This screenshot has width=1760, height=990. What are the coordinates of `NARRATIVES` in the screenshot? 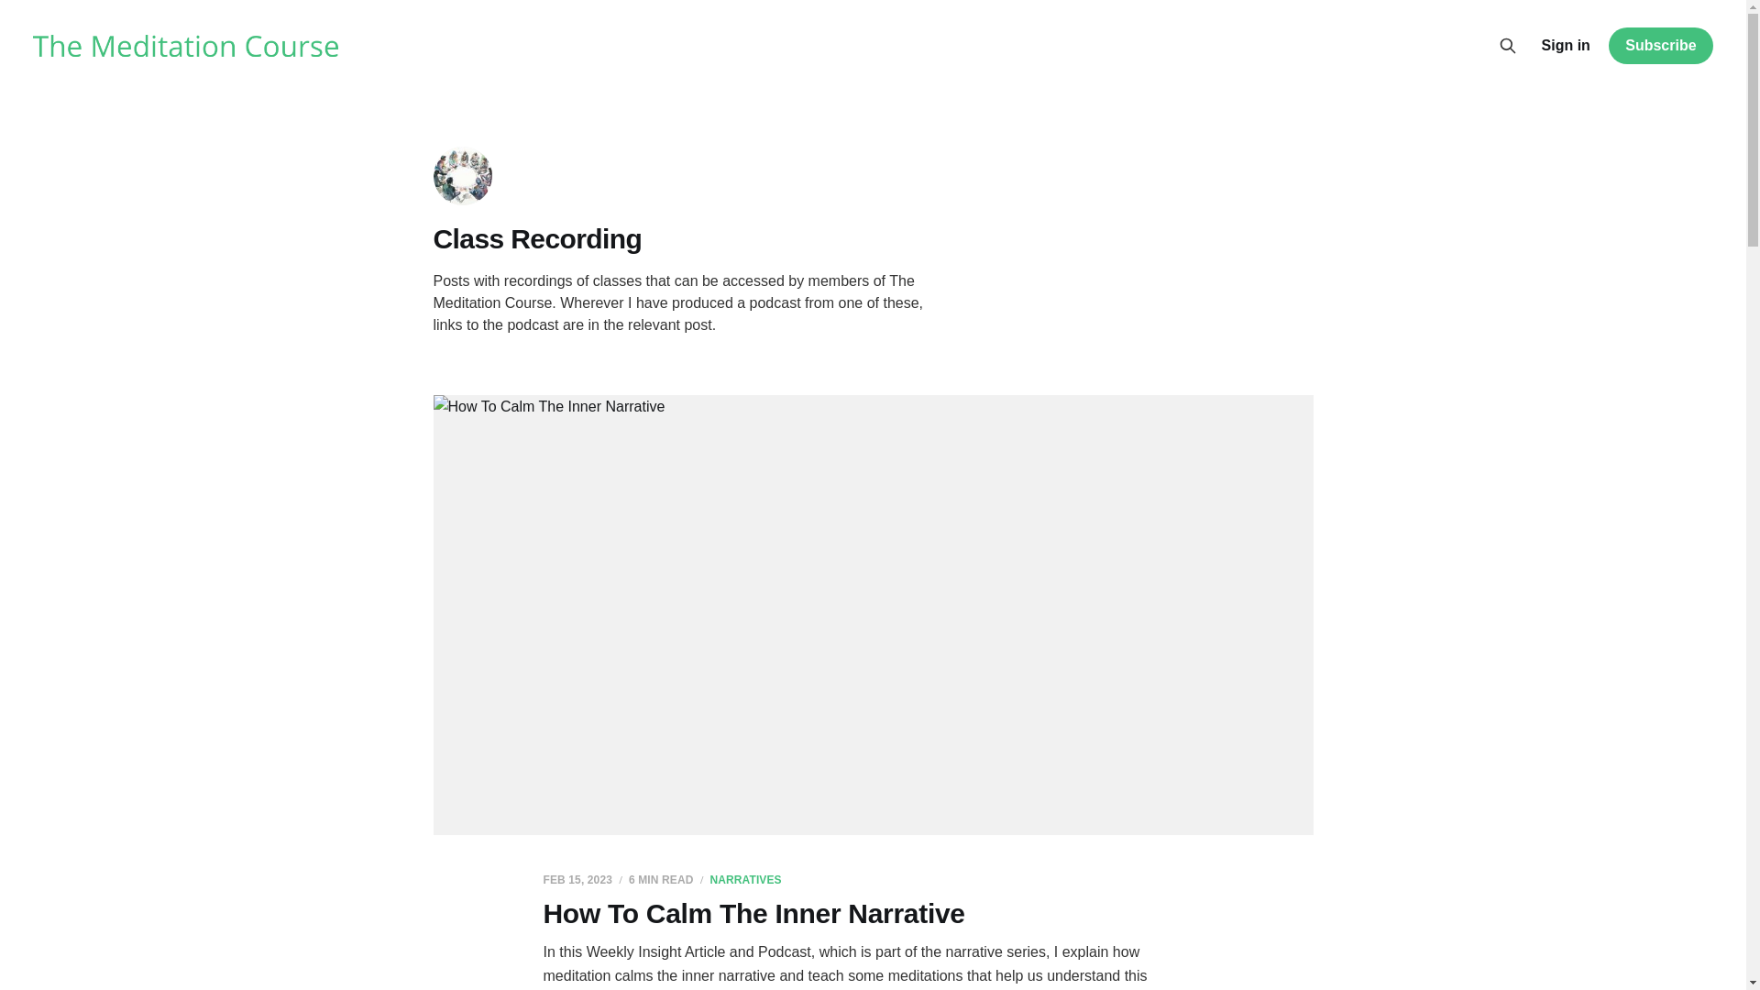 It's located at (744, 878).